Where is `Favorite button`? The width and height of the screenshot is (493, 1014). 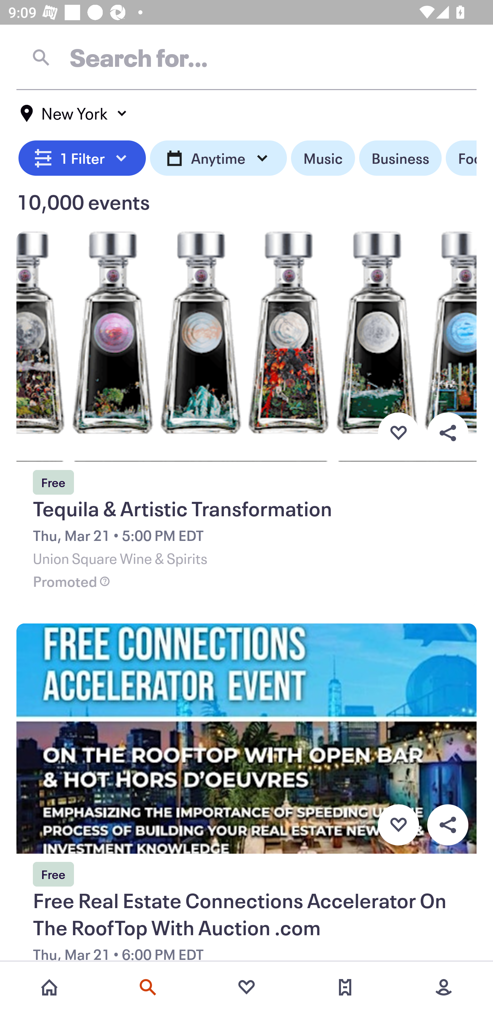
Favorite button is located at coordinates (398, 825).